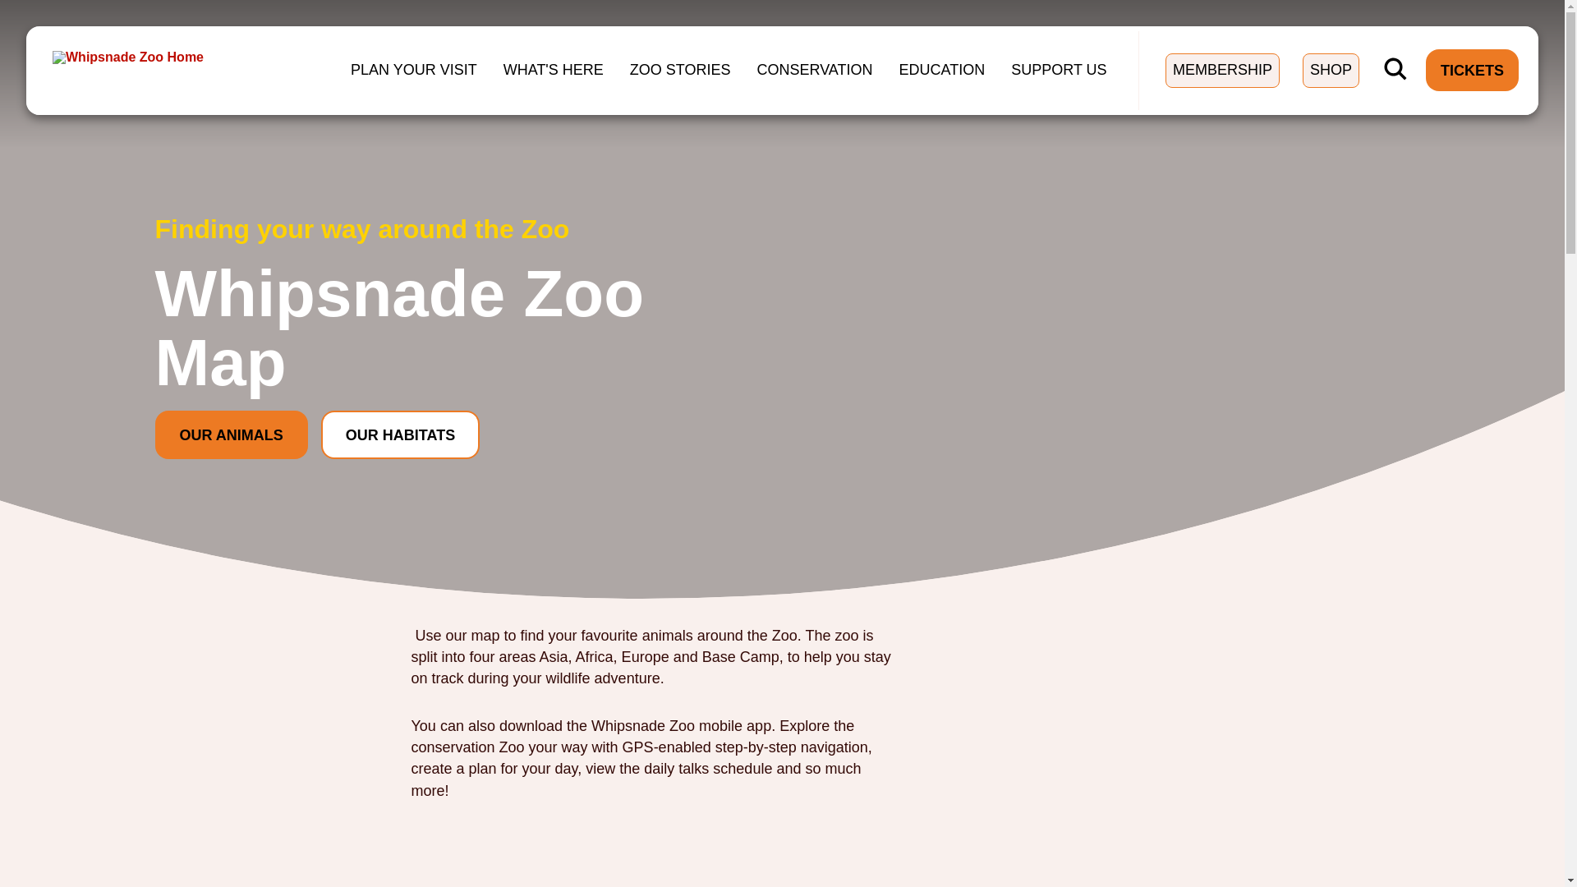 Image resolution: width=1577 pixels, height=887 pixels. I want to click on WHAT'S HERE, so click(553, 69).